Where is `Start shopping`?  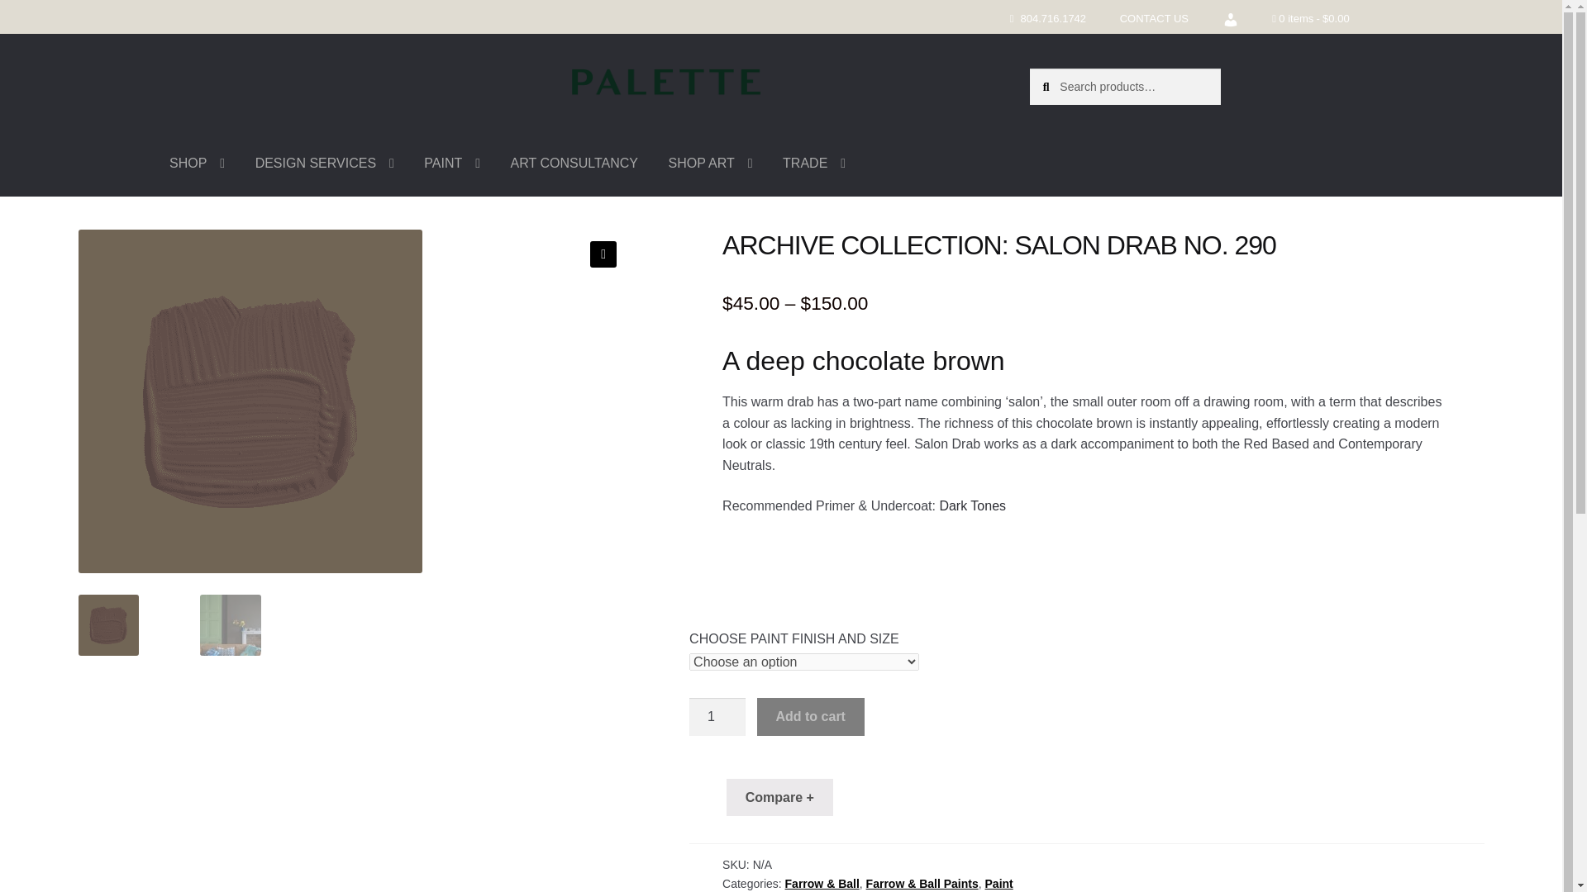 Start shopping is located at coordinates (1309, 20).